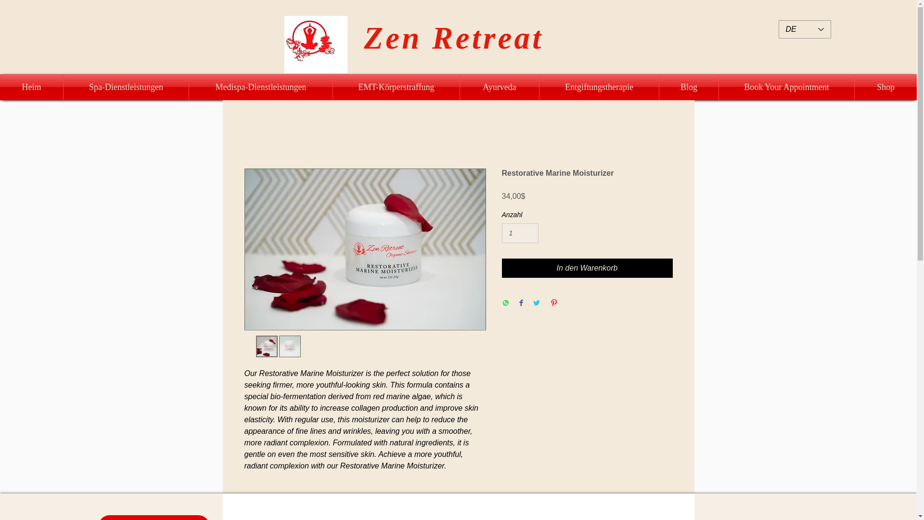 This screenshot has height=520, width=924. Describe the element at coordinates (500, 87) in the screenshot. I see `Ayurveda` at that location.